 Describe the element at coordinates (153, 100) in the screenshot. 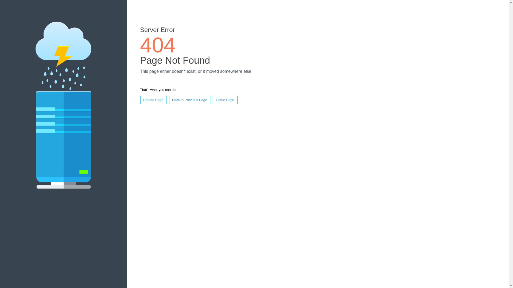

I see `Reload Page` at that location.